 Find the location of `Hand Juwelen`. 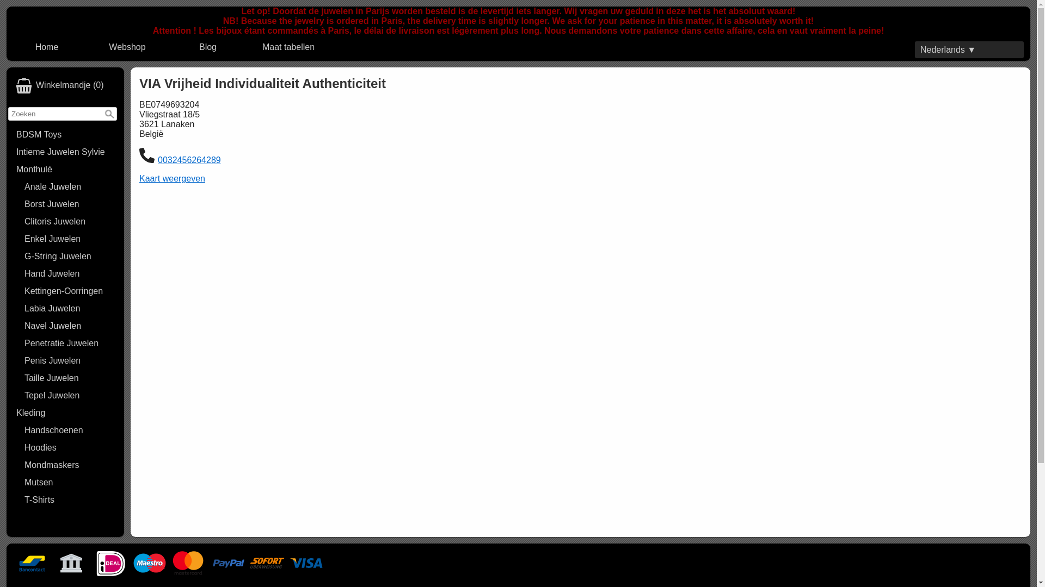

Hand Juwelen is located at coordinates (70, 274).